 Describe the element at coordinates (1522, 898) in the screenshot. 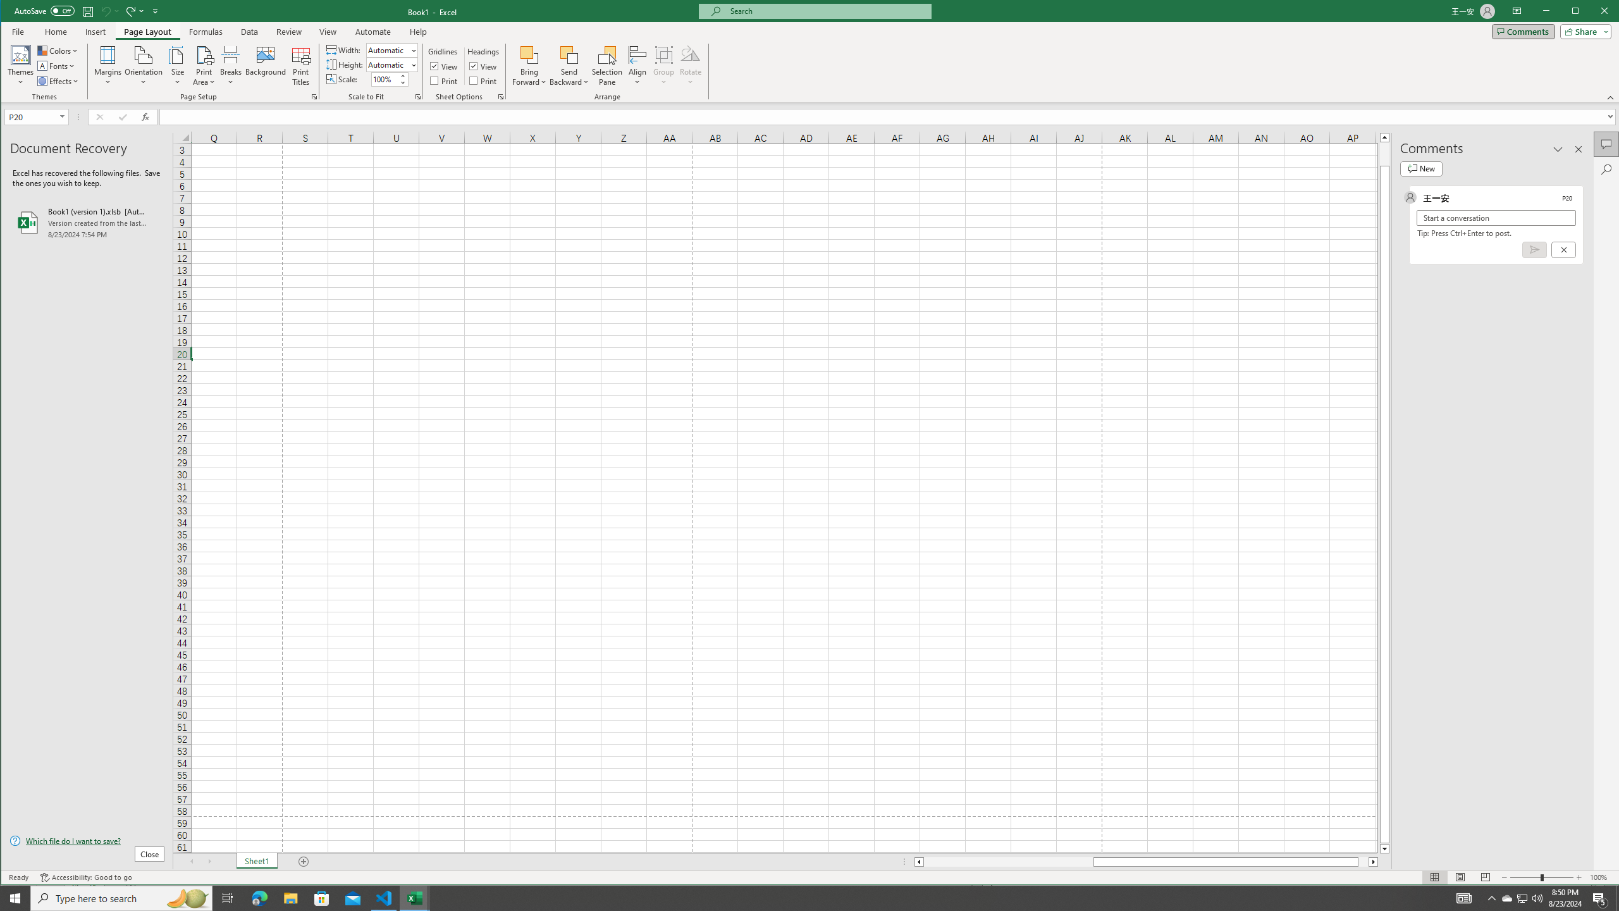

I see `User Promoted Notification Area` at that location.